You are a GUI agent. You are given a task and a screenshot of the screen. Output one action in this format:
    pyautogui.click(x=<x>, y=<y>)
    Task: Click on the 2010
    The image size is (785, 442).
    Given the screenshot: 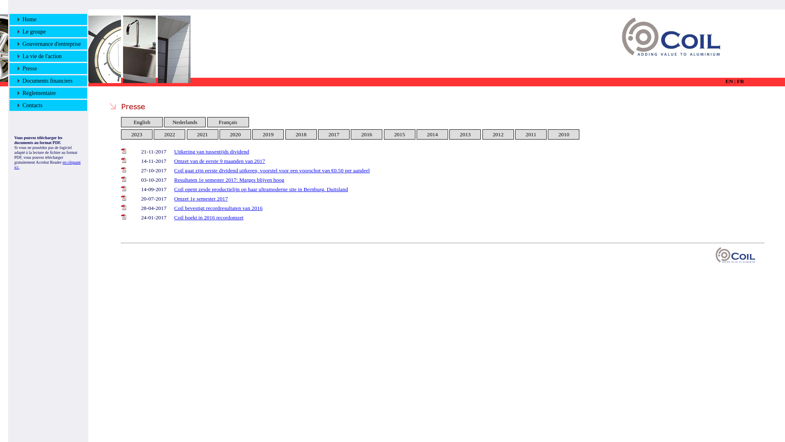 What is the action you would take?
    pyautogui.click(x=564, y=134)
    